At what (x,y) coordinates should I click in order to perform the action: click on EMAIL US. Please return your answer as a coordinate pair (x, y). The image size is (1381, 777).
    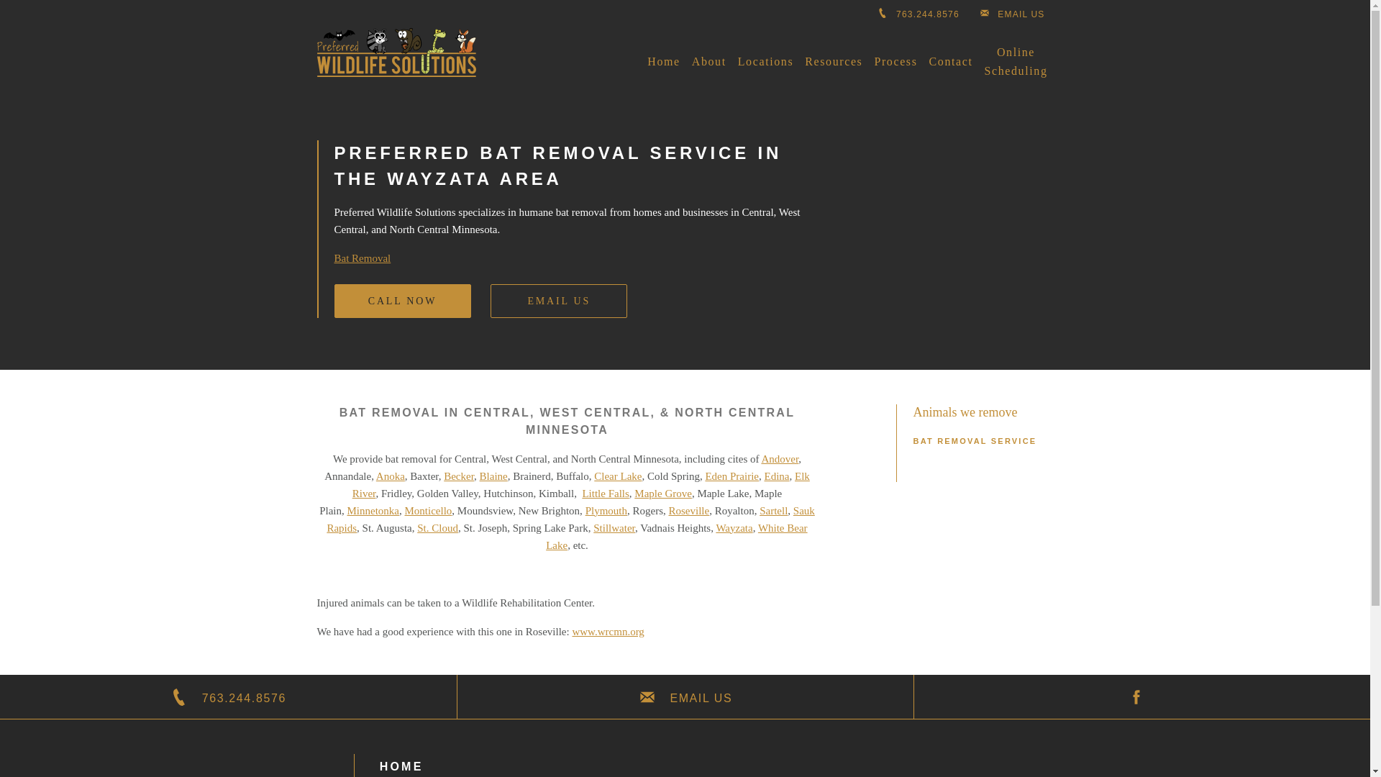
    Looking at the image, I should click on (685, 697).